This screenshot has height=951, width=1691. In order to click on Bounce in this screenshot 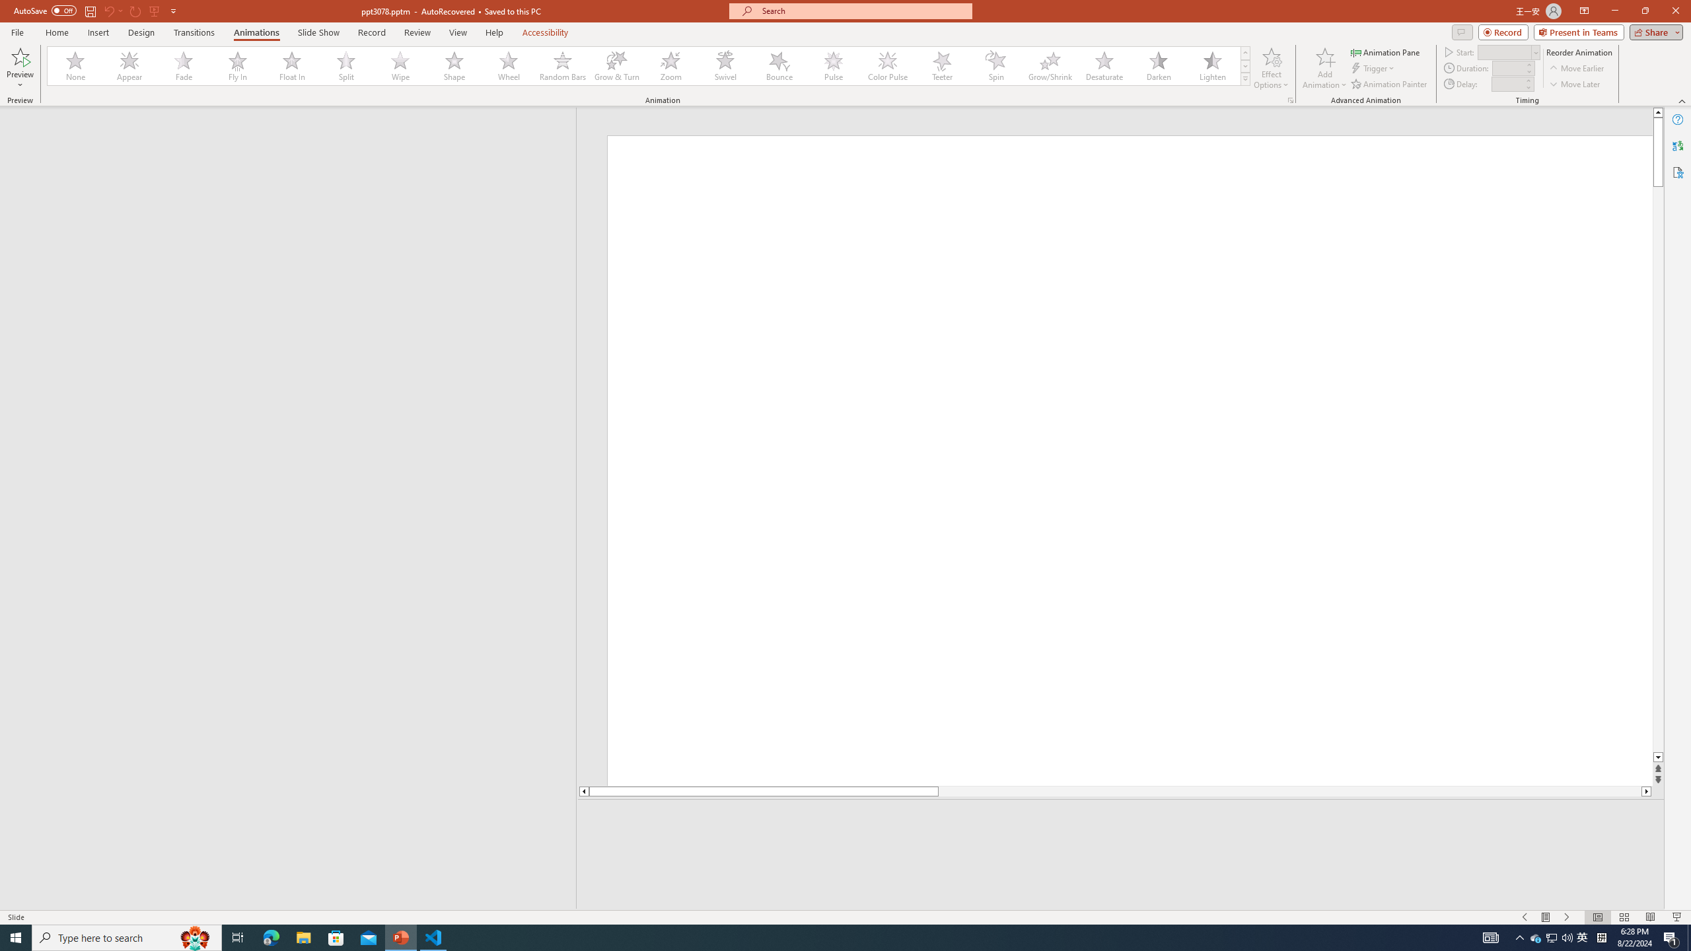, I will do `click(779, 66)`.